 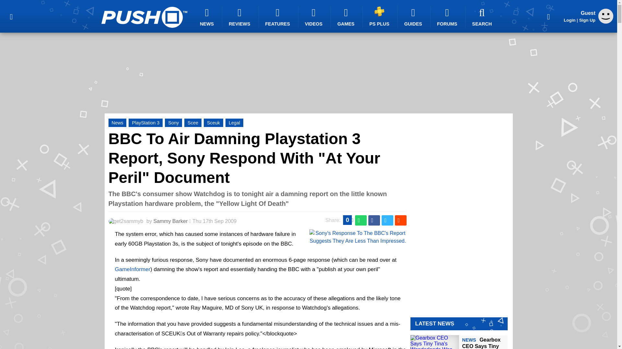 What do you see at coordinates (606, 22) in the screenshot?
I see `Guest` at bounding box center [606, 22].